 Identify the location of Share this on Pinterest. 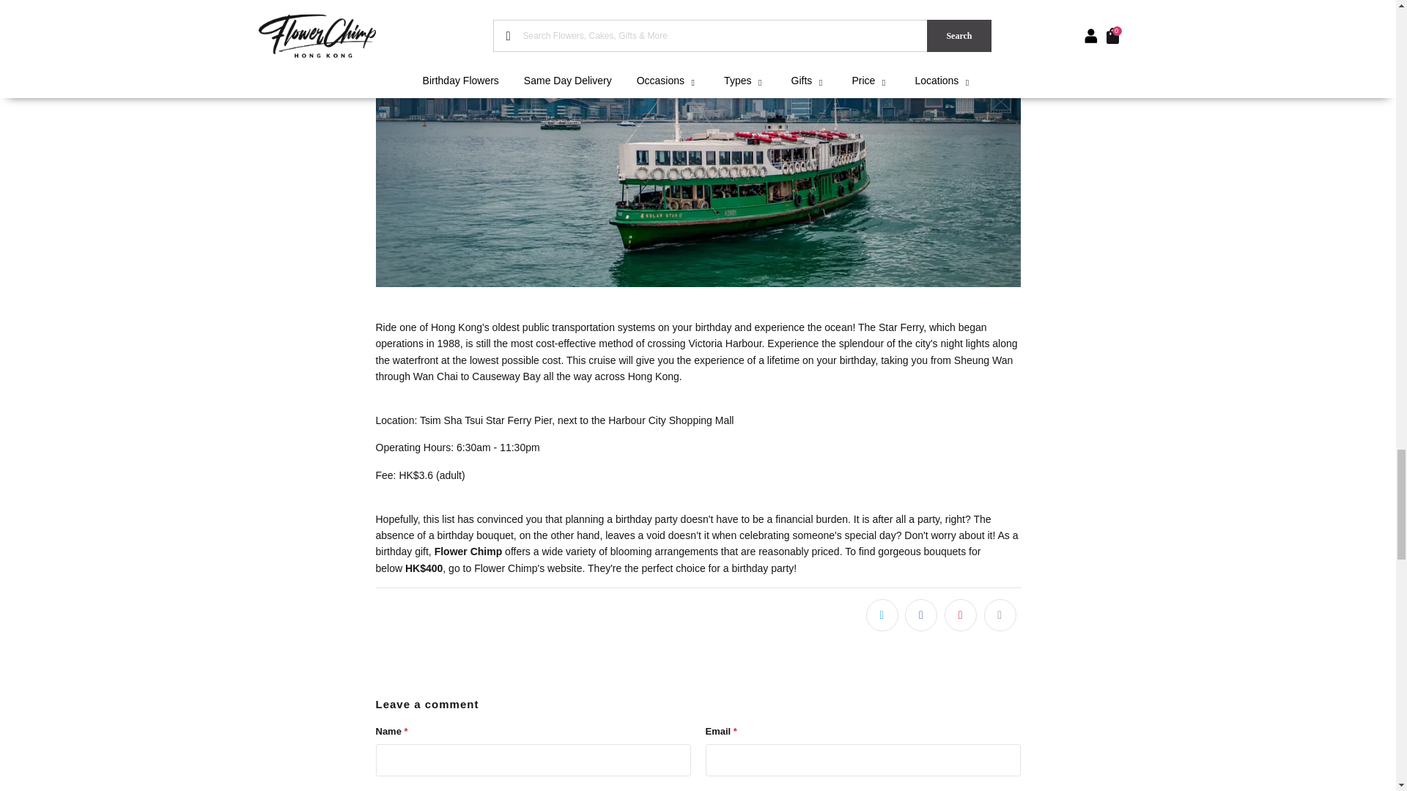
(960, 614).